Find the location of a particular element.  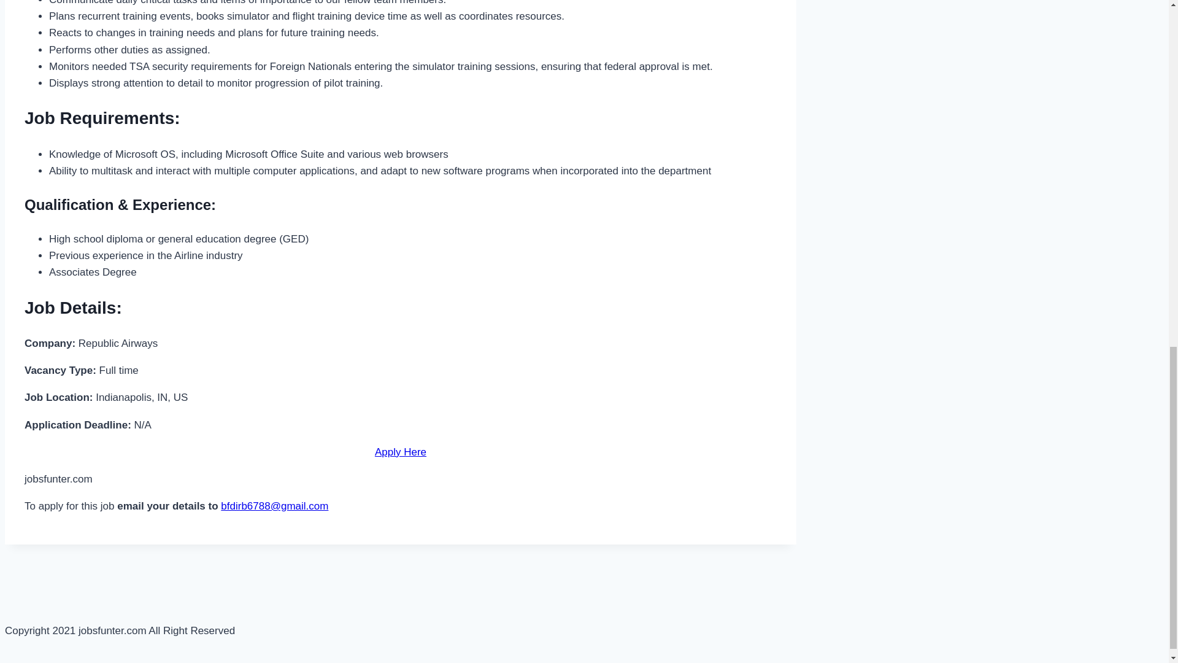

Apply Here is located at coordinates (400, 452).